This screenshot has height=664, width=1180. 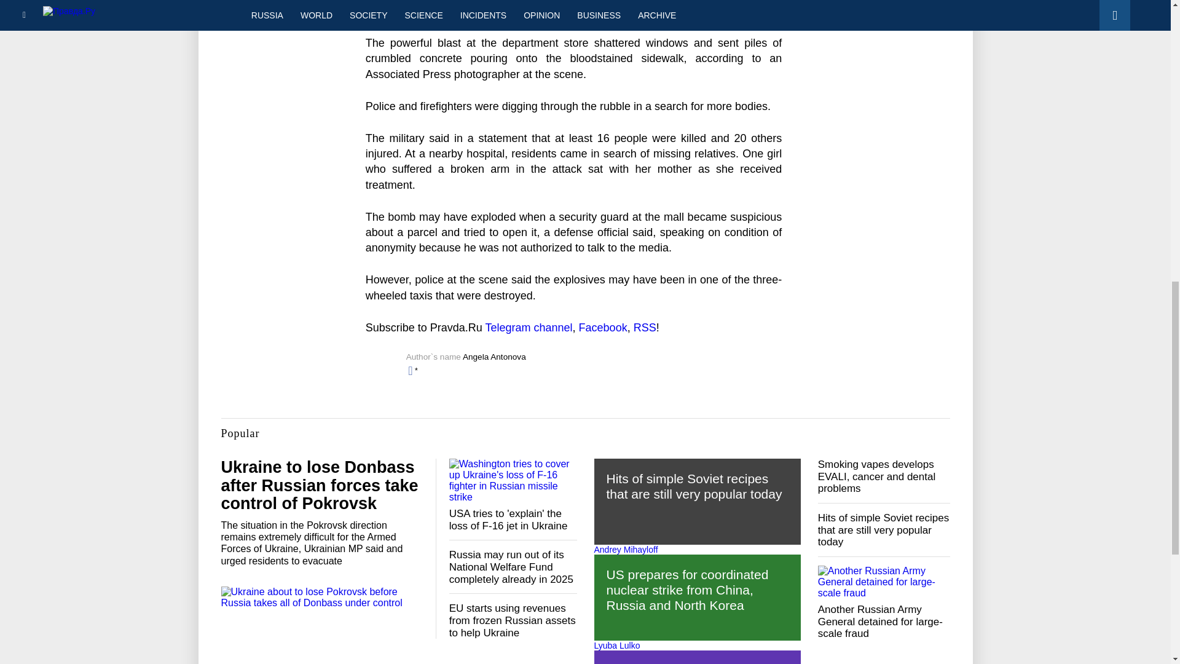 What do you see at coordinates (1149, 64) in the screenshot?
I see `Back to top` at bounding box center [1149, 64].